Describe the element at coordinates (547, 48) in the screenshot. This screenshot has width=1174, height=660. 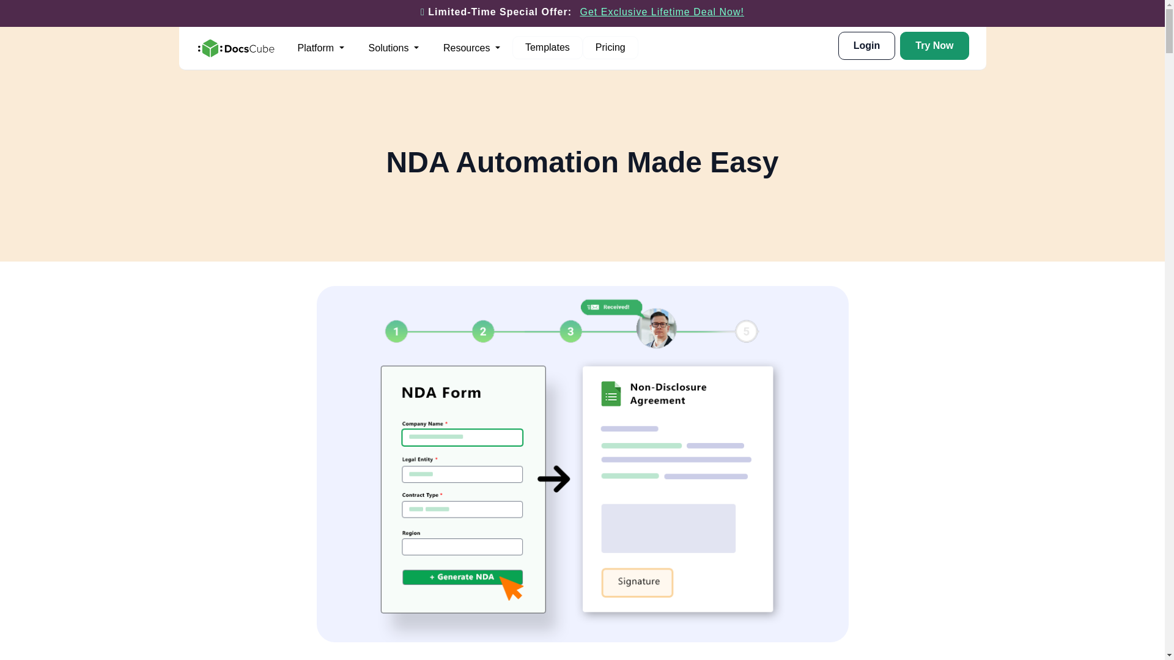
I see `Try Now` at that location.